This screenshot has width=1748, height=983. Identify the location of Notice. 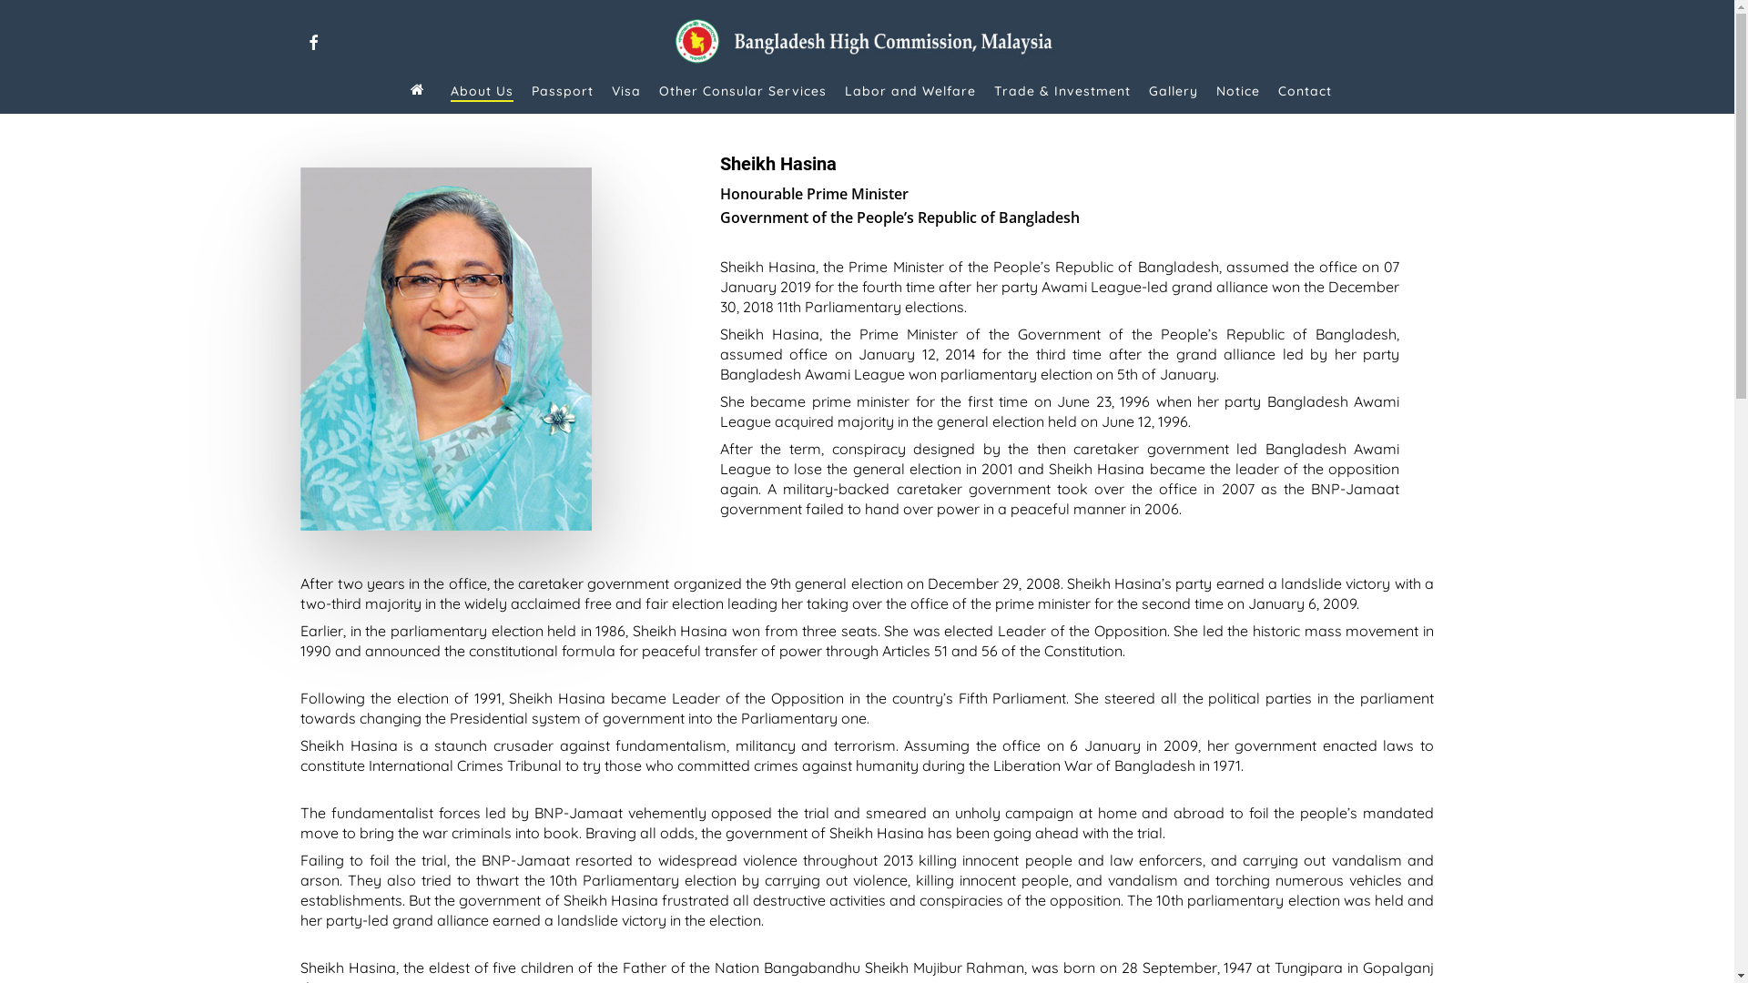
(1238, 91).